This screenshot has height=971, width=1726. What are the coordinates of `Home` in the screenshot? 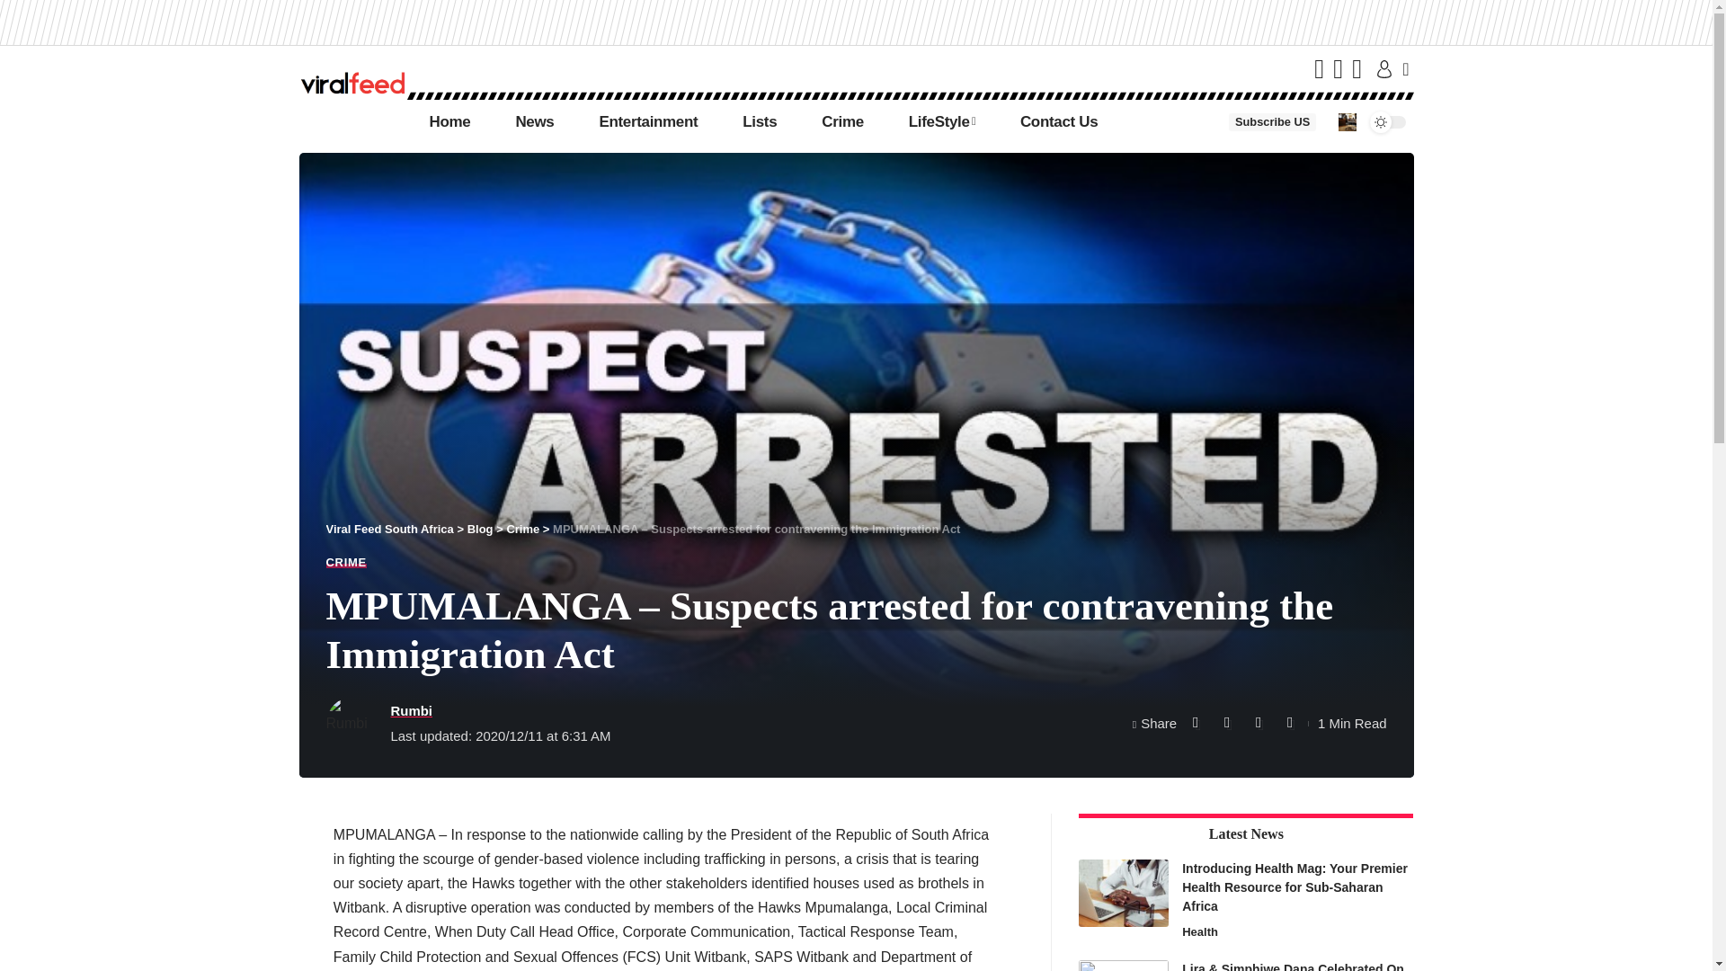 It's located at (449, 122).